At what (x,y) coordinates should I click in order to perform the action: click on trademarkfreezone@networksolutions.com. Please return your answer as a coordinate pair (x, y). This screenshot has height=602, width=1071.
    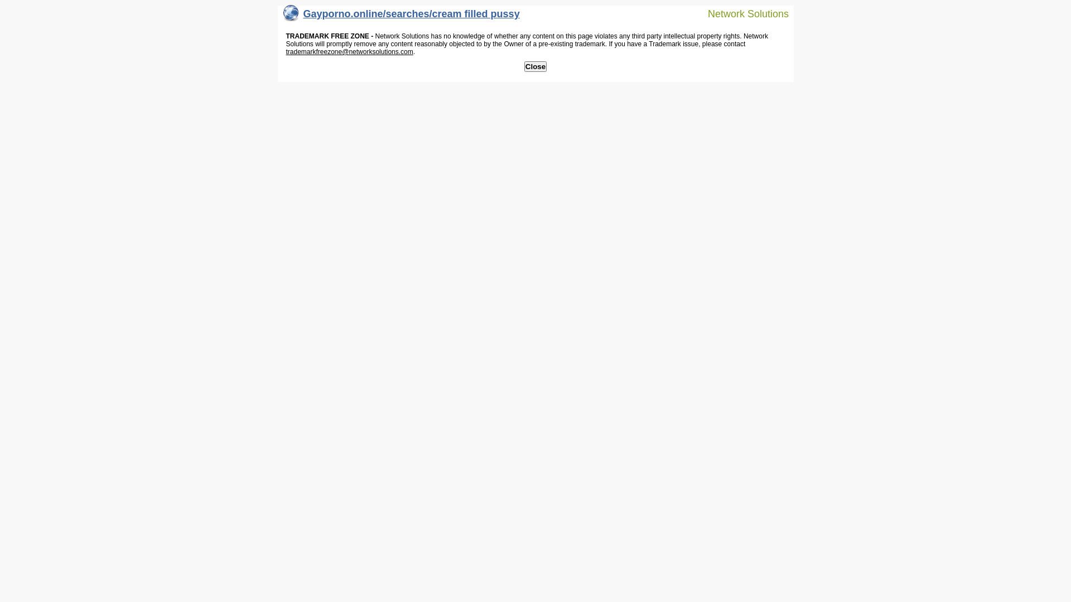
    Looking at the image, I should click on (349, 52).